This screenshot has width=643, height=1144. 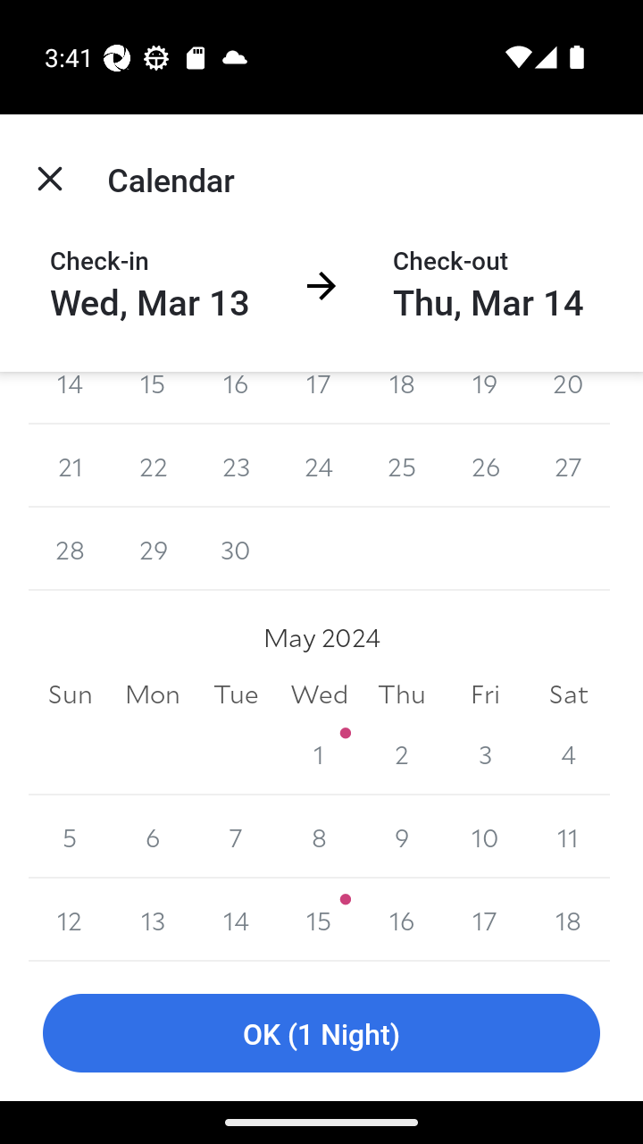 I want to click on OK (1 Night), so click(x=321, y=1033).